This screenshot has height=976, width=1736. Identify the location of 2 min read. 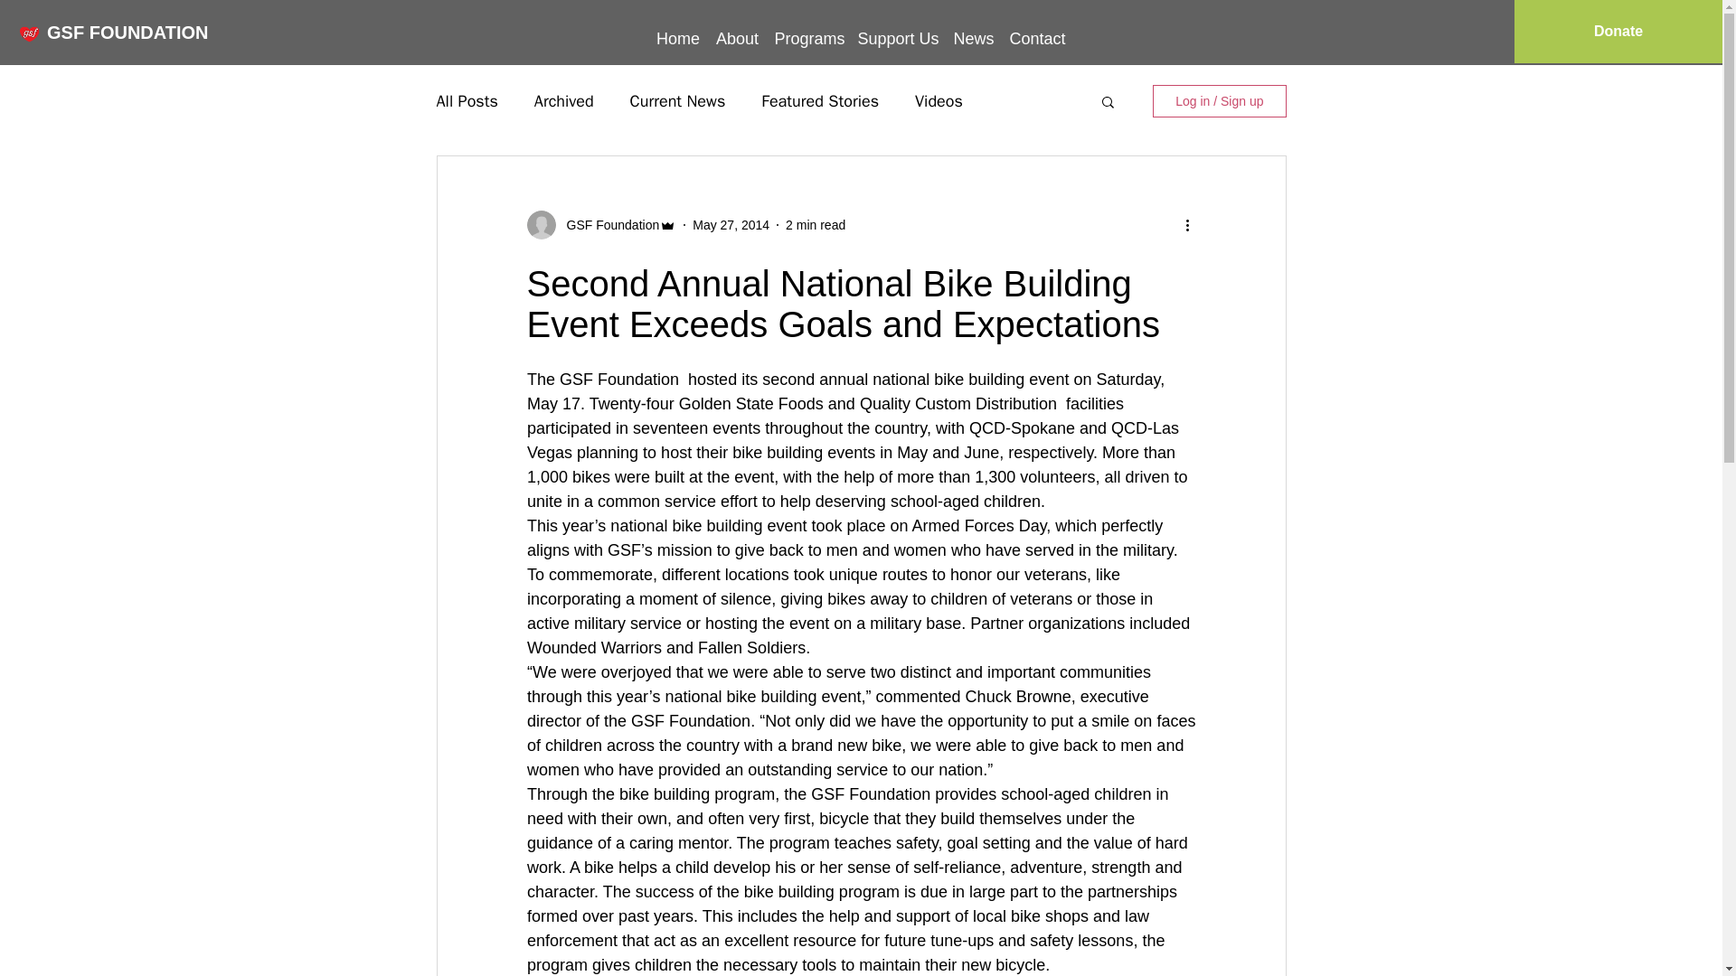
(816, 223).